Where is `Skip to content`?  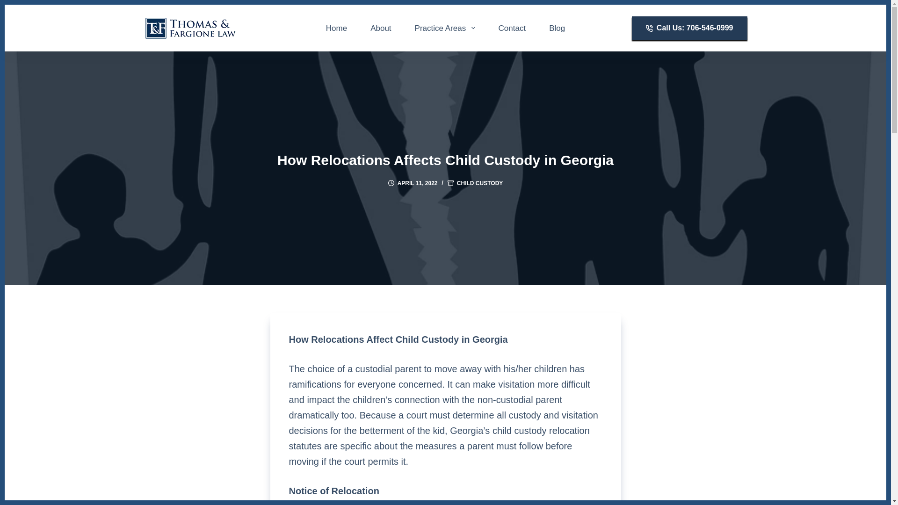
Skip to content is located at coordinates (9, 5).